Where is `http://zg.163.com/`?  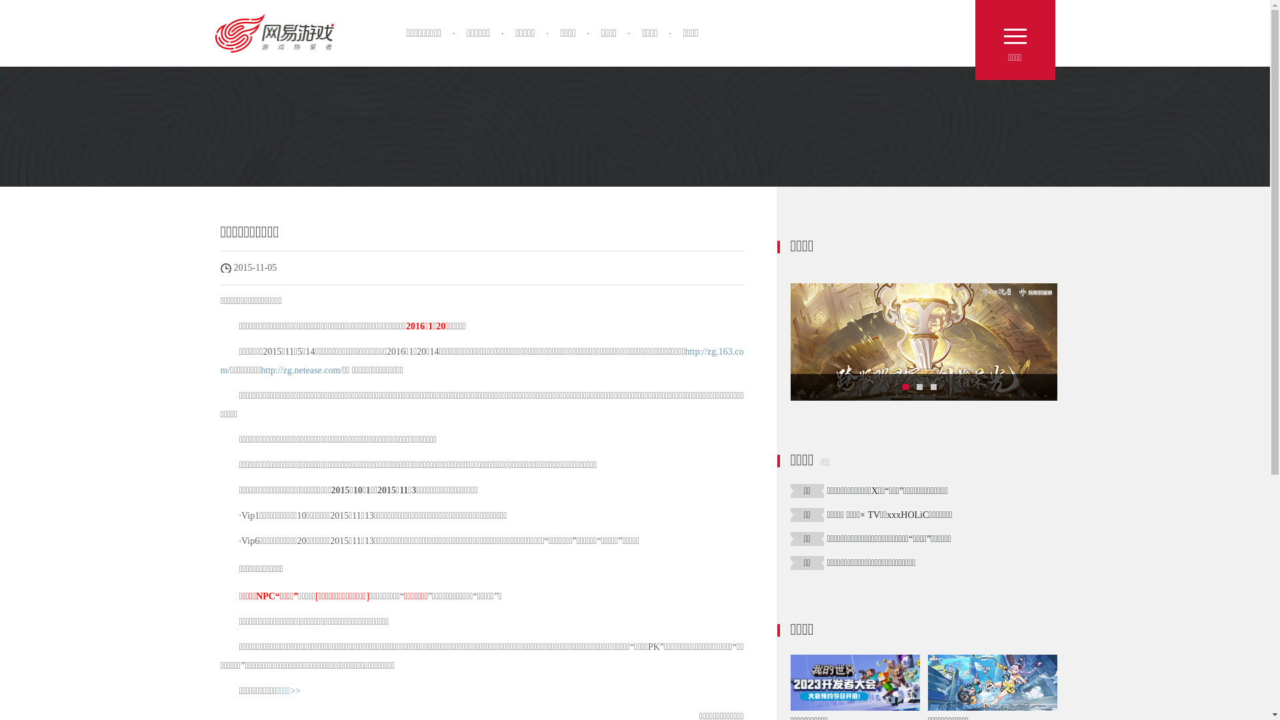 http://zg.163.com/ is located at coordinates (481, 361).